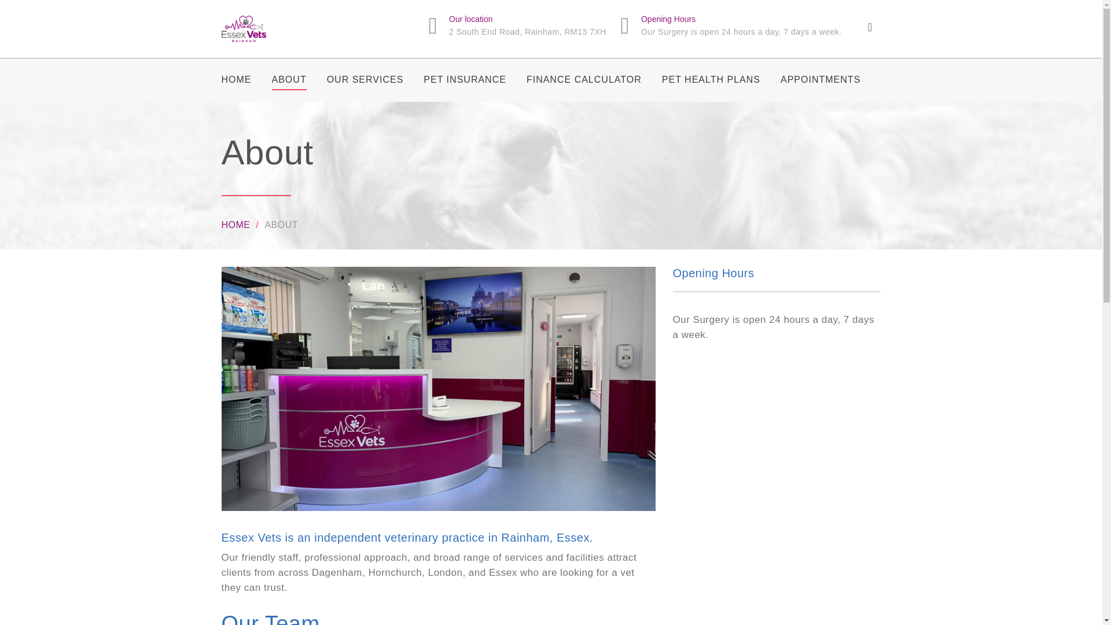 This screenshot has width=1111, height=625. Describe the element at coordinates (465, 79) in the screenshot. I see `PET INSURANCE` at that location.